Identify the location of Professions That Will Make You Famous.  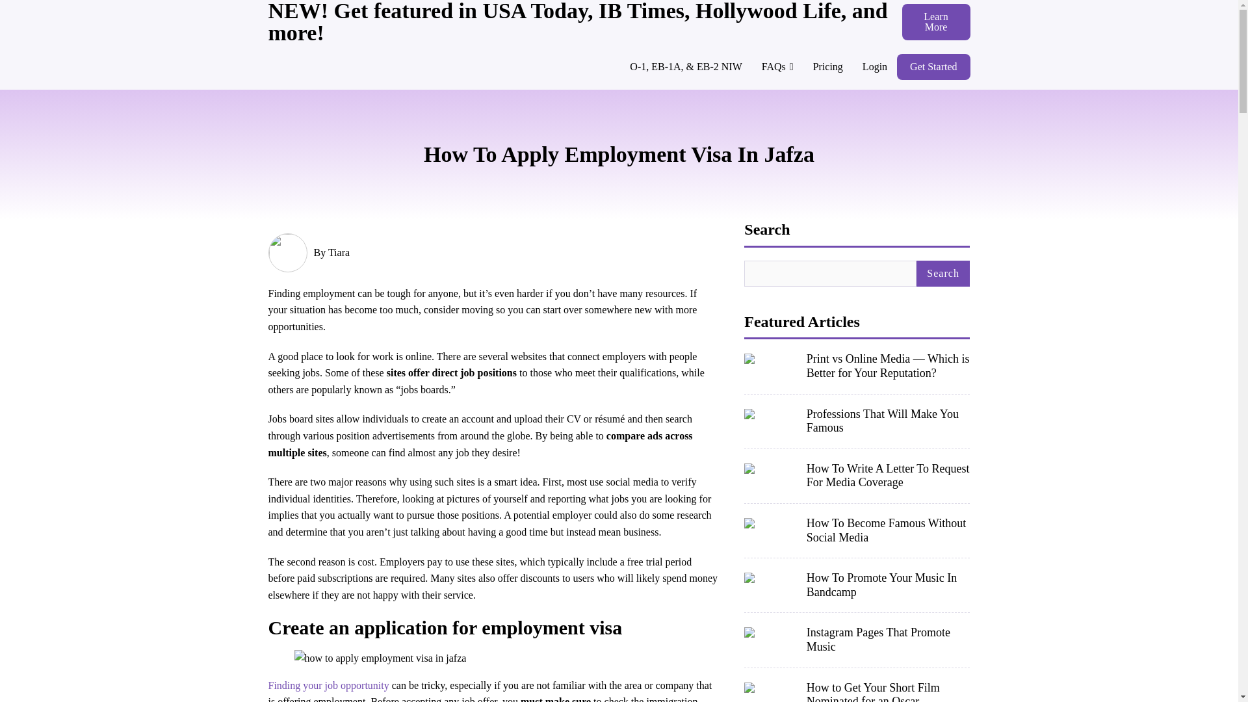
(888, 421).